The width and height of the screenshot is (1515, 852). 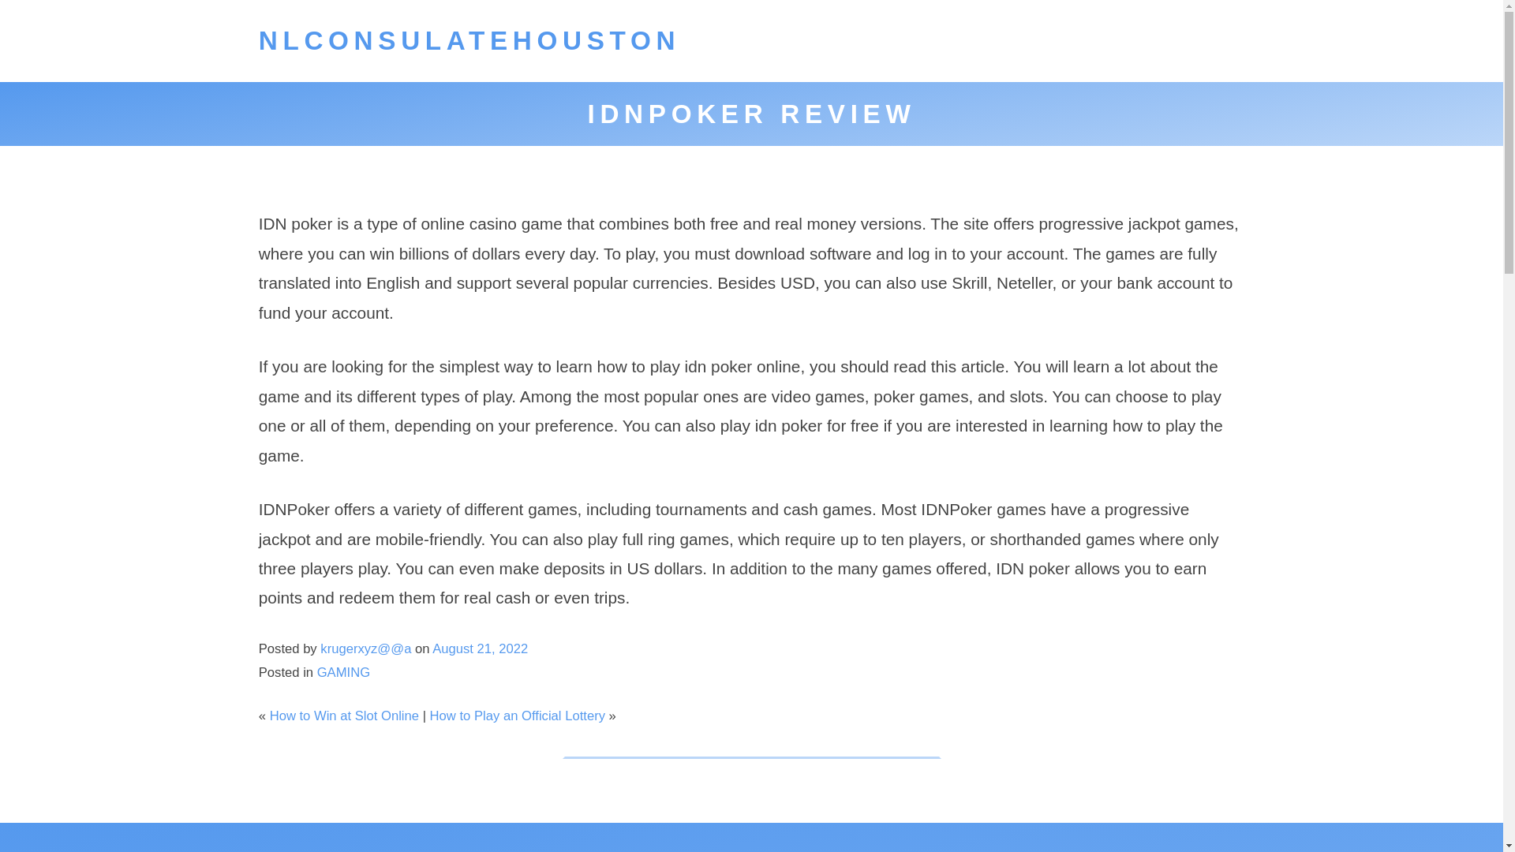 I want to click on August 21, 2022, so click(x=480, y=648).